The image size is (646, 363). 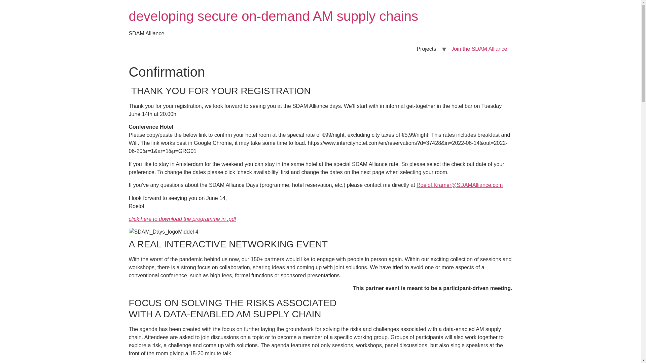 What do you see at coordinates (273, 16) in the screenshot?
I see `developing secure on-demand AM supply chains` at bounding box center [273, 16].